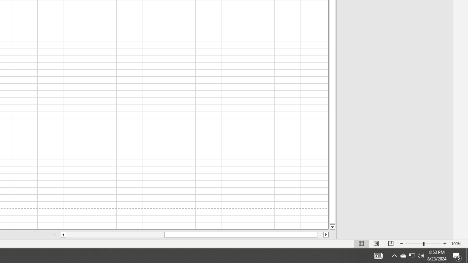 Image resolution: width=468 pixels, height=263 pixels. Describe the element at coordinates (394, 256) in the screenshot. I see `Notification Chevron` at that location.